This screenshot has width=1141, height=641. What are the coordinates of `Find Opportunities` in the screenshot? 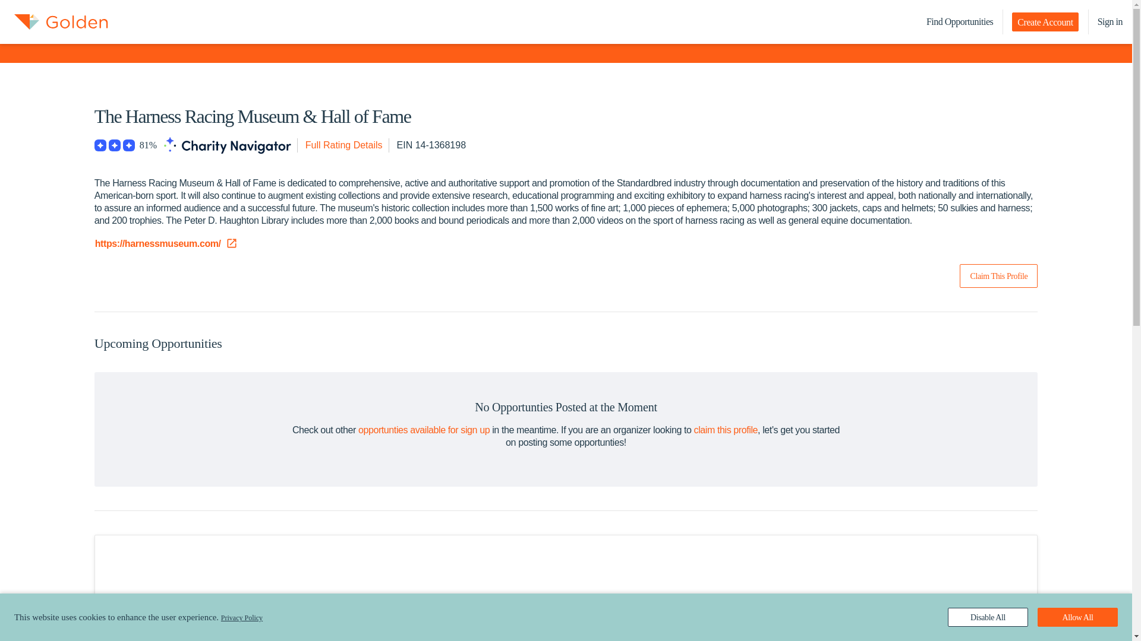 It's located at (960, 22).